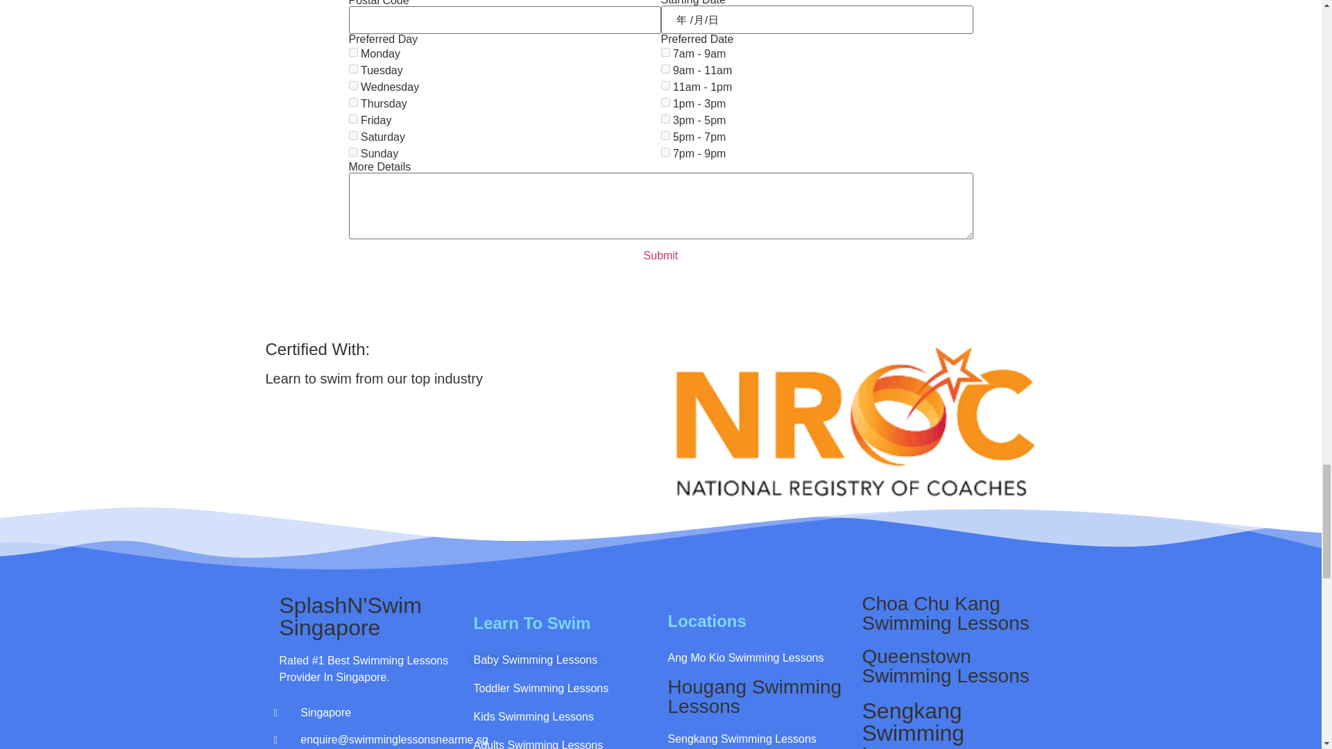 The height and width of the screenshot is (749, 1332). What do you see at coordinates (352, 68) in the screenshot?
I see `Tuesday` at bounding box center [352, 68].